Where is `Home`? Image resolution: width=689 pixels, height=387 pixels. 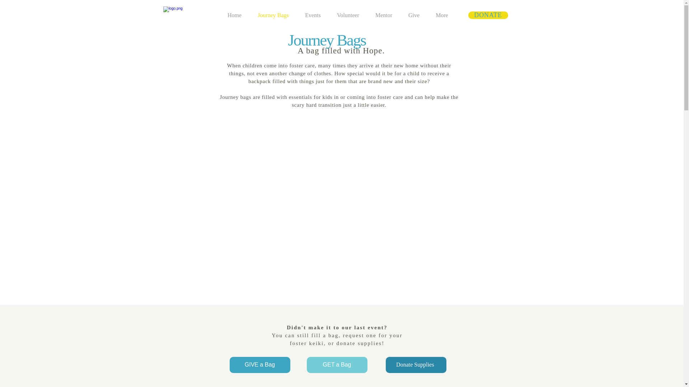
Home is located at coordinates (235, 15).